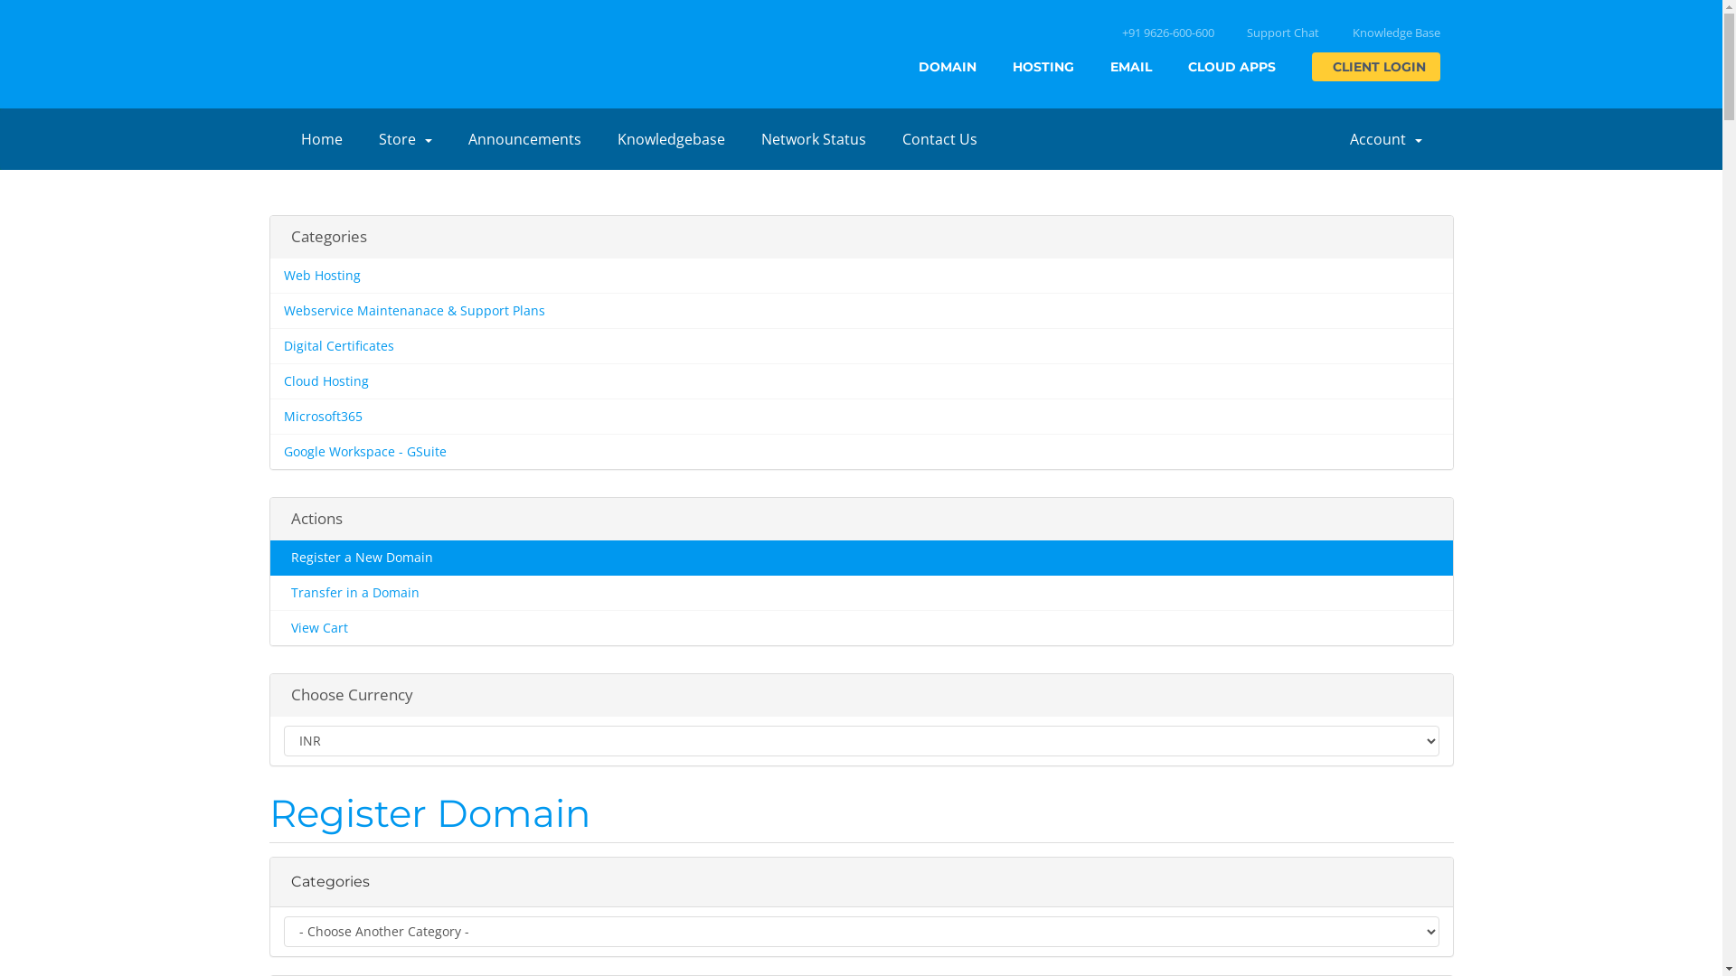  What do you see at coordinates (1393, 33) in the screenshot?
I see `Knowledge Base` at bounding box center [1393, 33].